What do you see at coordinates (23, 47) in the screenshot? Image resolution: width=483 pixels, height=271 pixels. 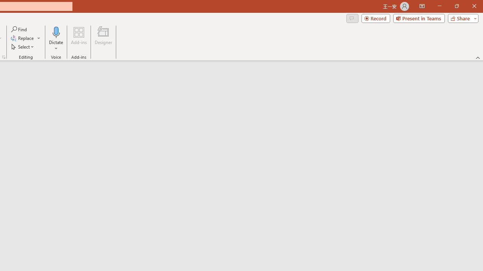 I see `Select` at bounding box center [23, 47].